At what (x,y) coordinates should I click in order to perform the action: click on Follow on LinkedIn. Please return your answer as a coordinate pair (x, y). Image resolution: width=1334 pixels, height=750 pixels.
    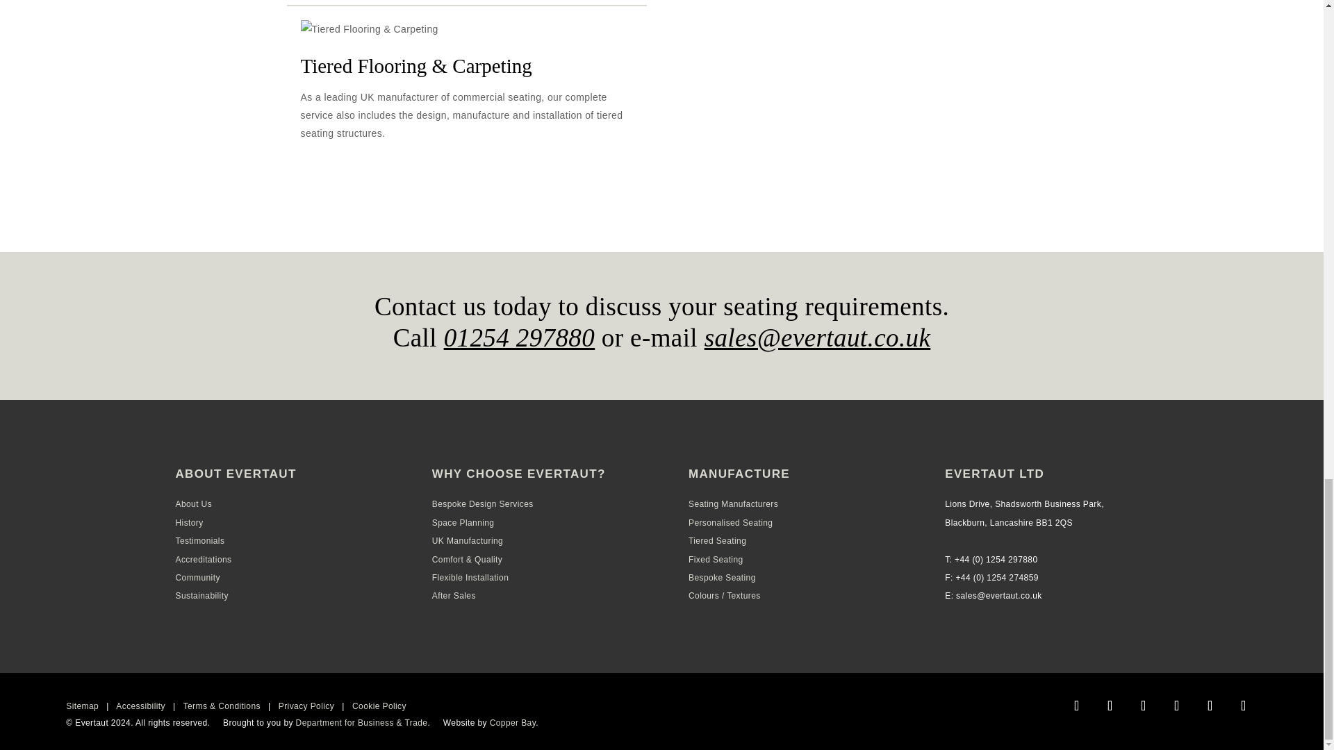
    Looking at the image, I should click on (1177, 705).